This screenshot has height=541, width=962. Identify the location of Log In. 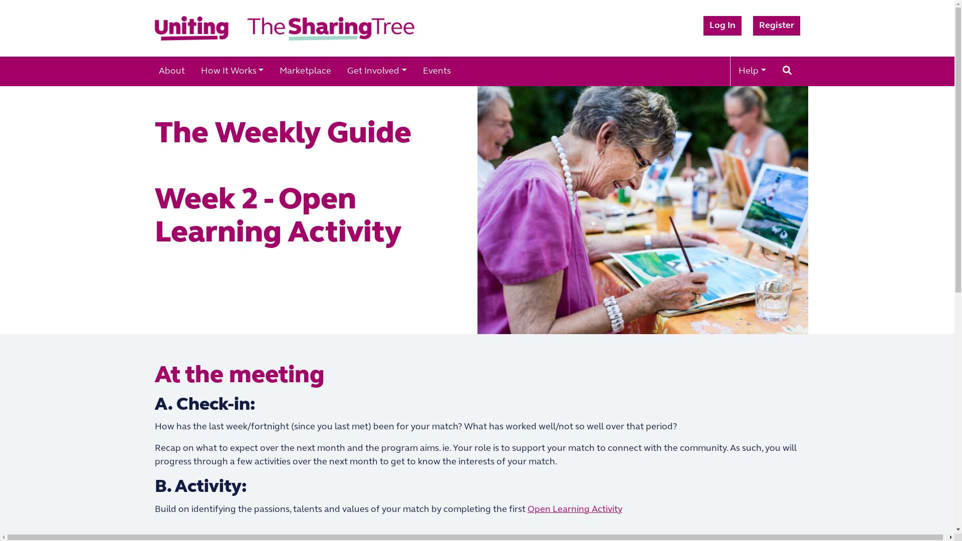
(723, 26).